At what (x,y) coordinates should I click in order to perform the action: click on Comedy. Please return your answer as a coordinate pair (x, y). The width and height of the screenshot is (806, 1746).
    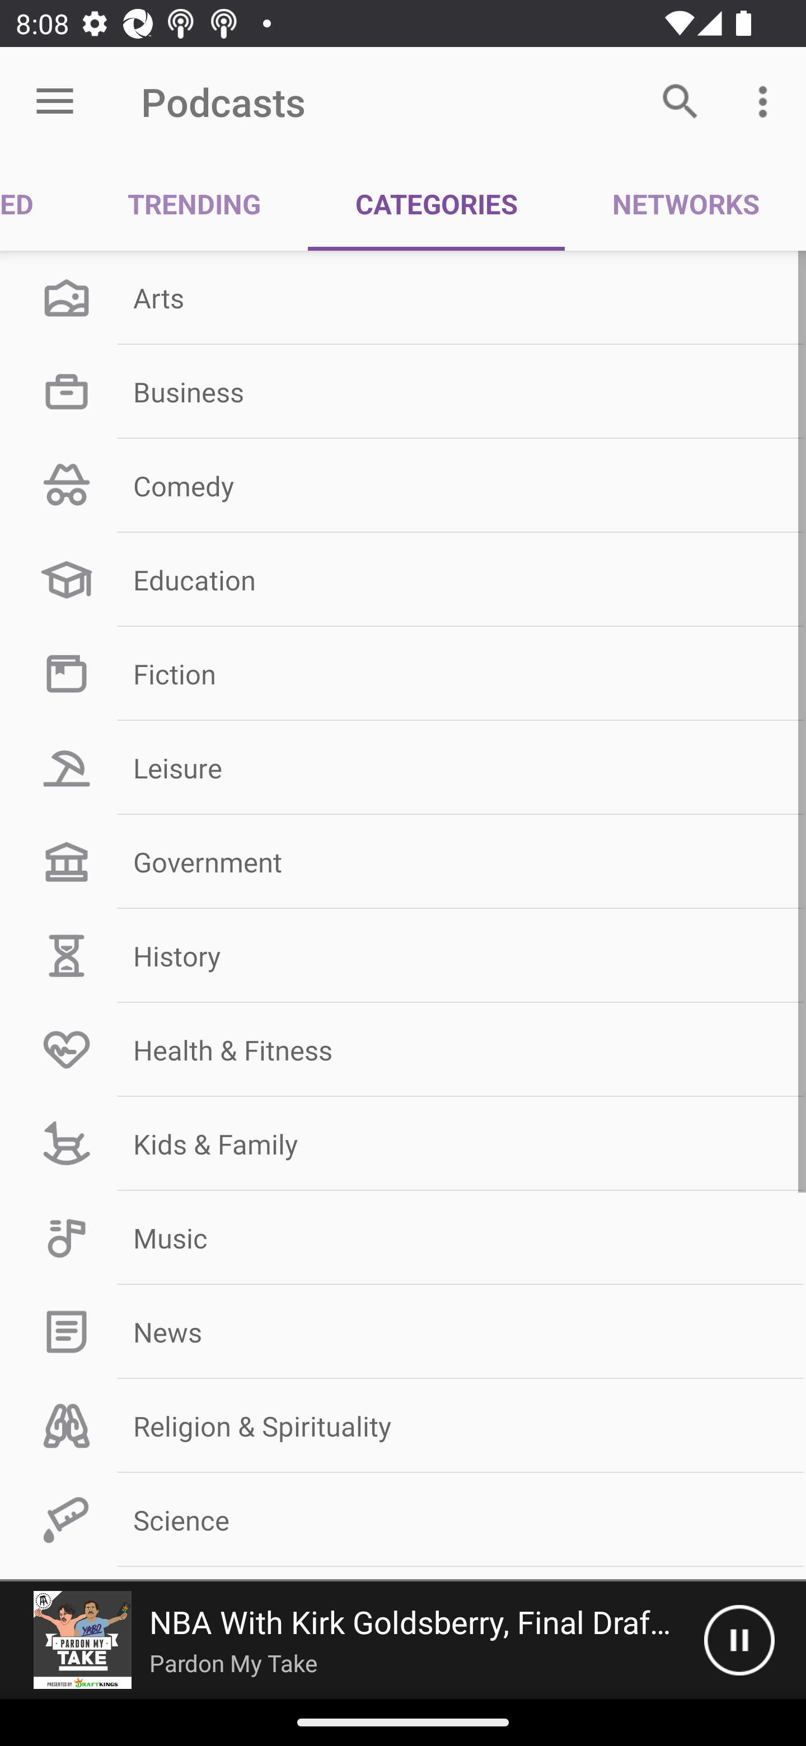
    Looking at the image, I should click on (403, 485).